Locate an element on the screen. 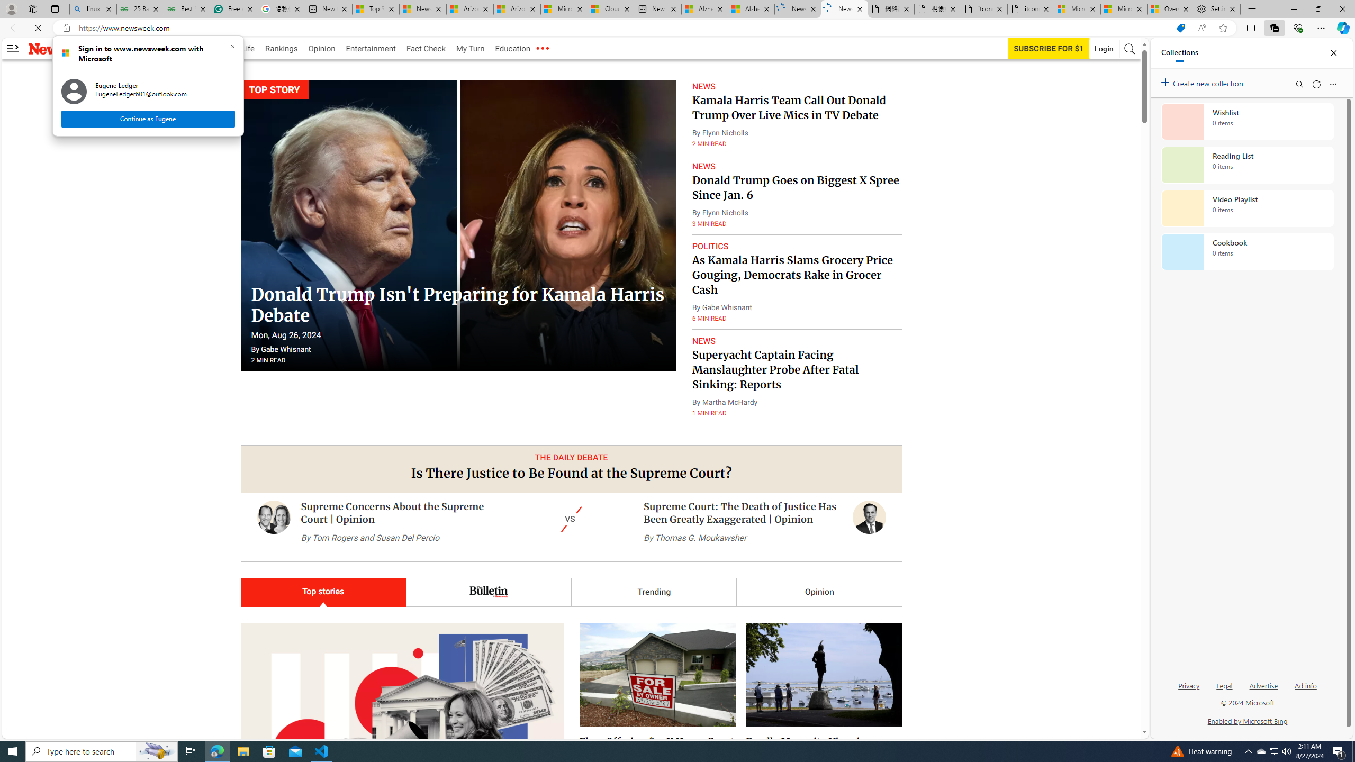  Create new collection is located at coordinates (1204, 81).